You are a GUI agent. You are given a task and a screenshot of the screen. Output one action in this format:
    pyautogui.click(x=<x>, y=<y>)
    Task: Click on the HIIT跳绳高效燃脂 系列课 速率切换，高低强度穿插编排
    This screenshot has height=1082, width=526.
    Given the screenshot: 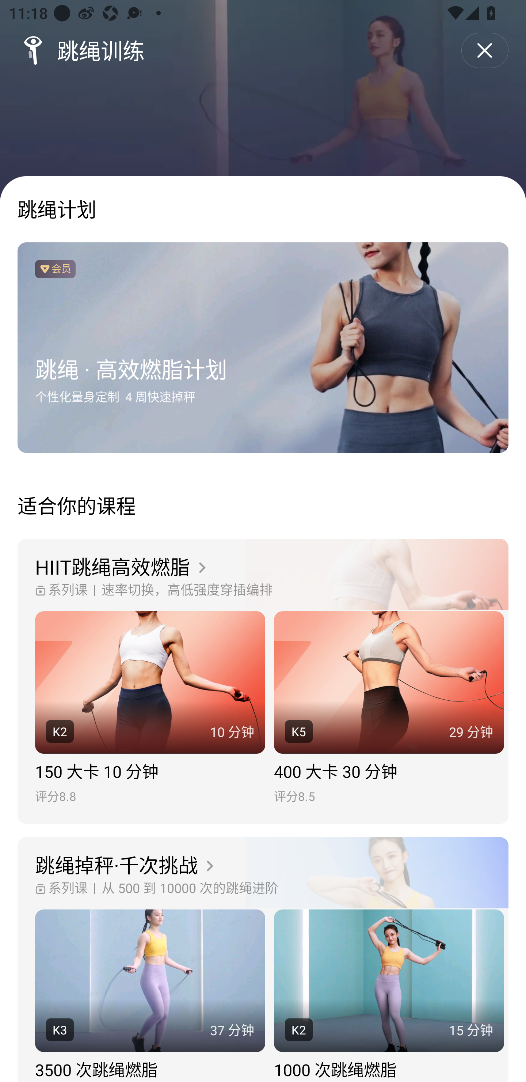 What is the action you would take?
    pyautogui.click(x=263, y=575)
    